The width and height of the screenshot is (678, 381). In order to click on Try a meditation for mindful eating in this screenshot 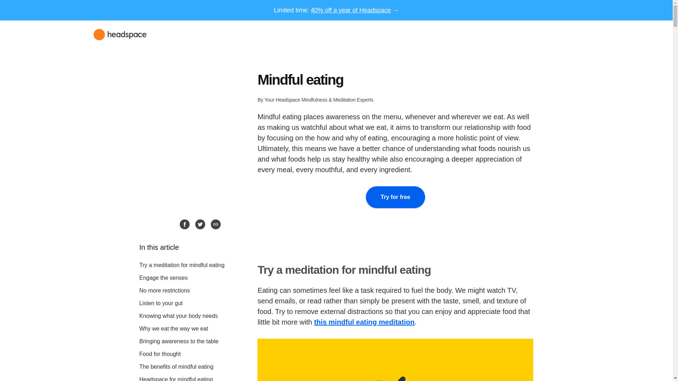, I will do `click(182, 265)`.